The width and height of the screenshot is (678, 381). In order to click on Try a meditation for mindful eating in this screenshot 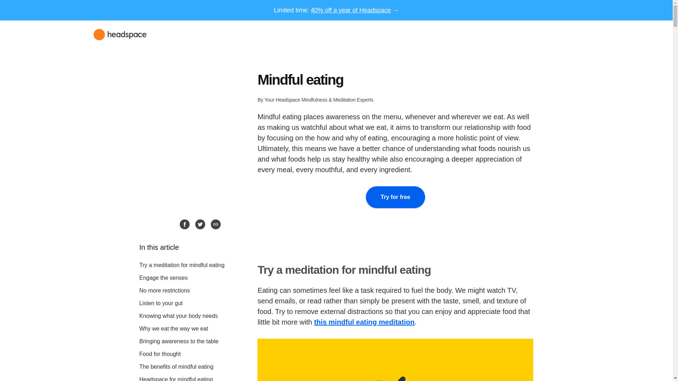, I will do `click(182, 265)`.